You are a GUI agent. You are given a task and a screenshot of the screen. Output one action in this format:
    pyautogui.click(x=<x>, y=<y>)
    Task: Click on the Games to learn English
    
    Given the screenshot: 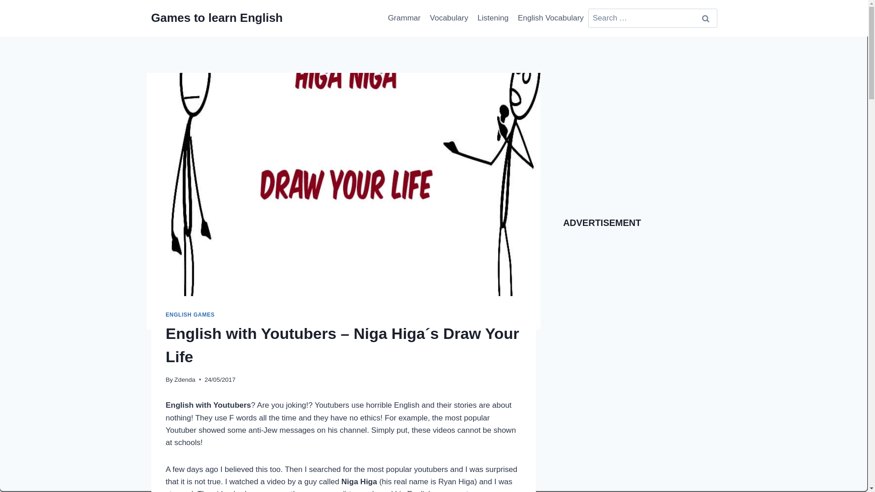 What is the action you would take?
    pyautogui.click(x=217, y=18)
    